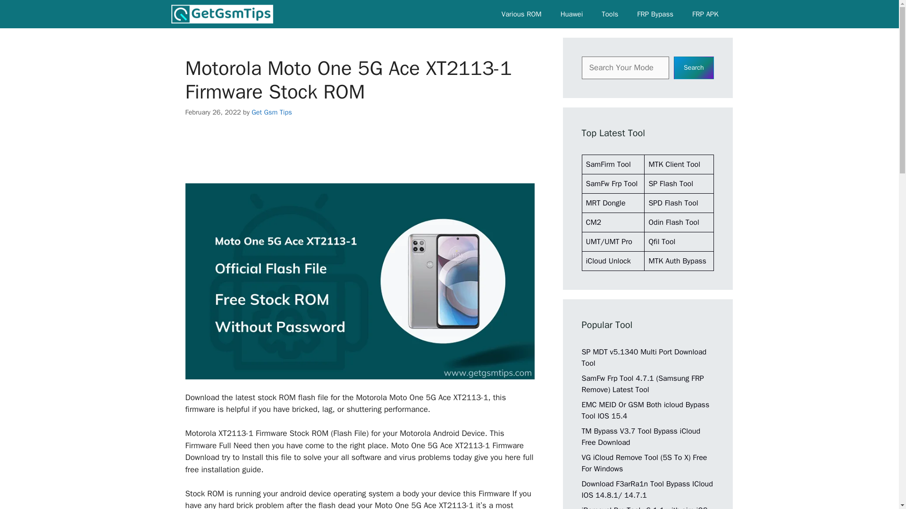  Describe the element at coordinates (671, 184) in the screenshot. I see `SP Flash Tool` at that location.